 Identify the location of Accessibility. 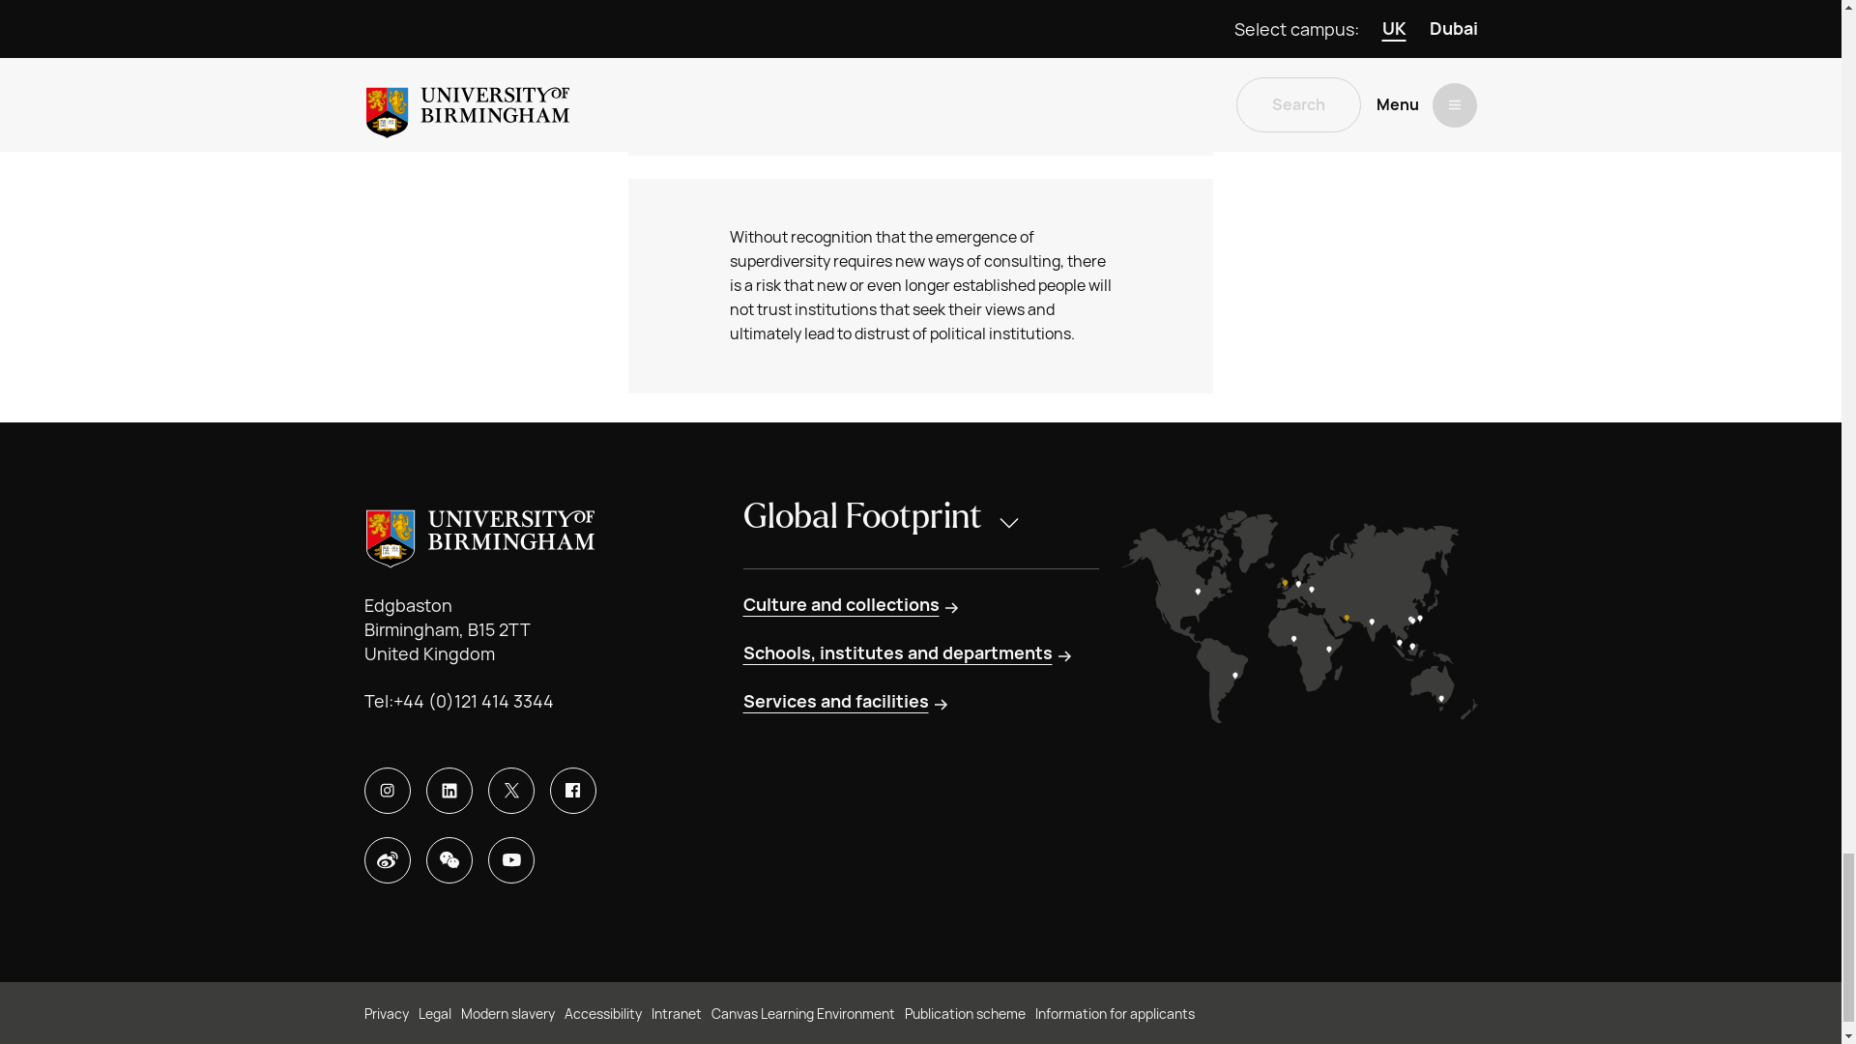
(603, 1014).